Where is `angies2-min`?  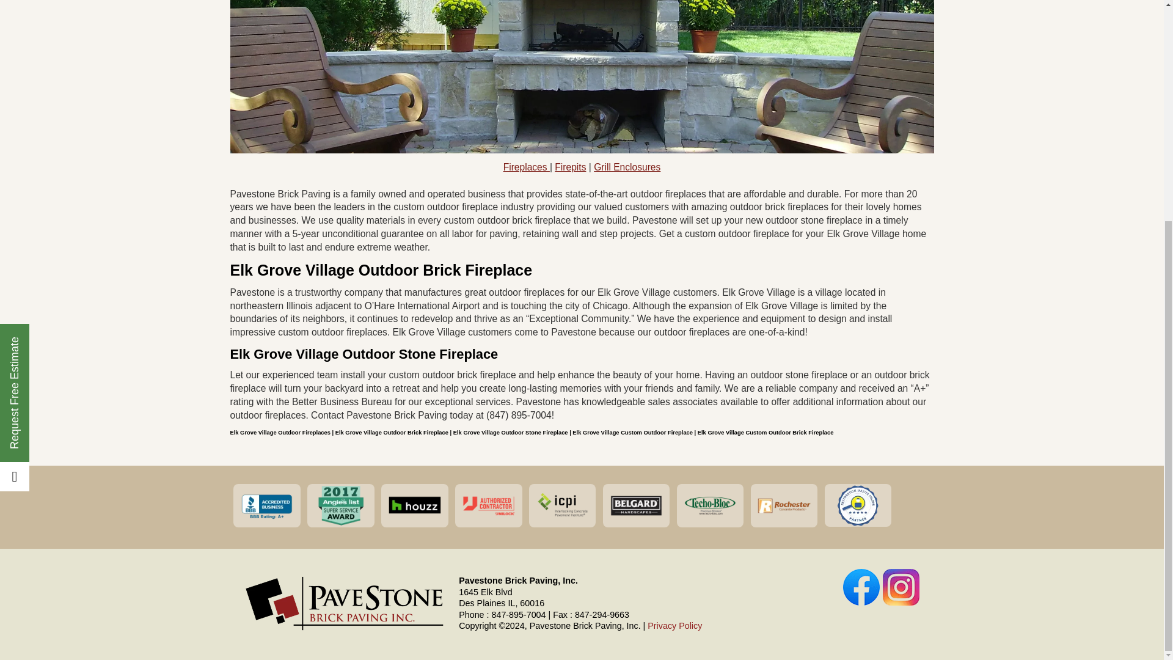 angies2-min is located at coordinates (340, 505).